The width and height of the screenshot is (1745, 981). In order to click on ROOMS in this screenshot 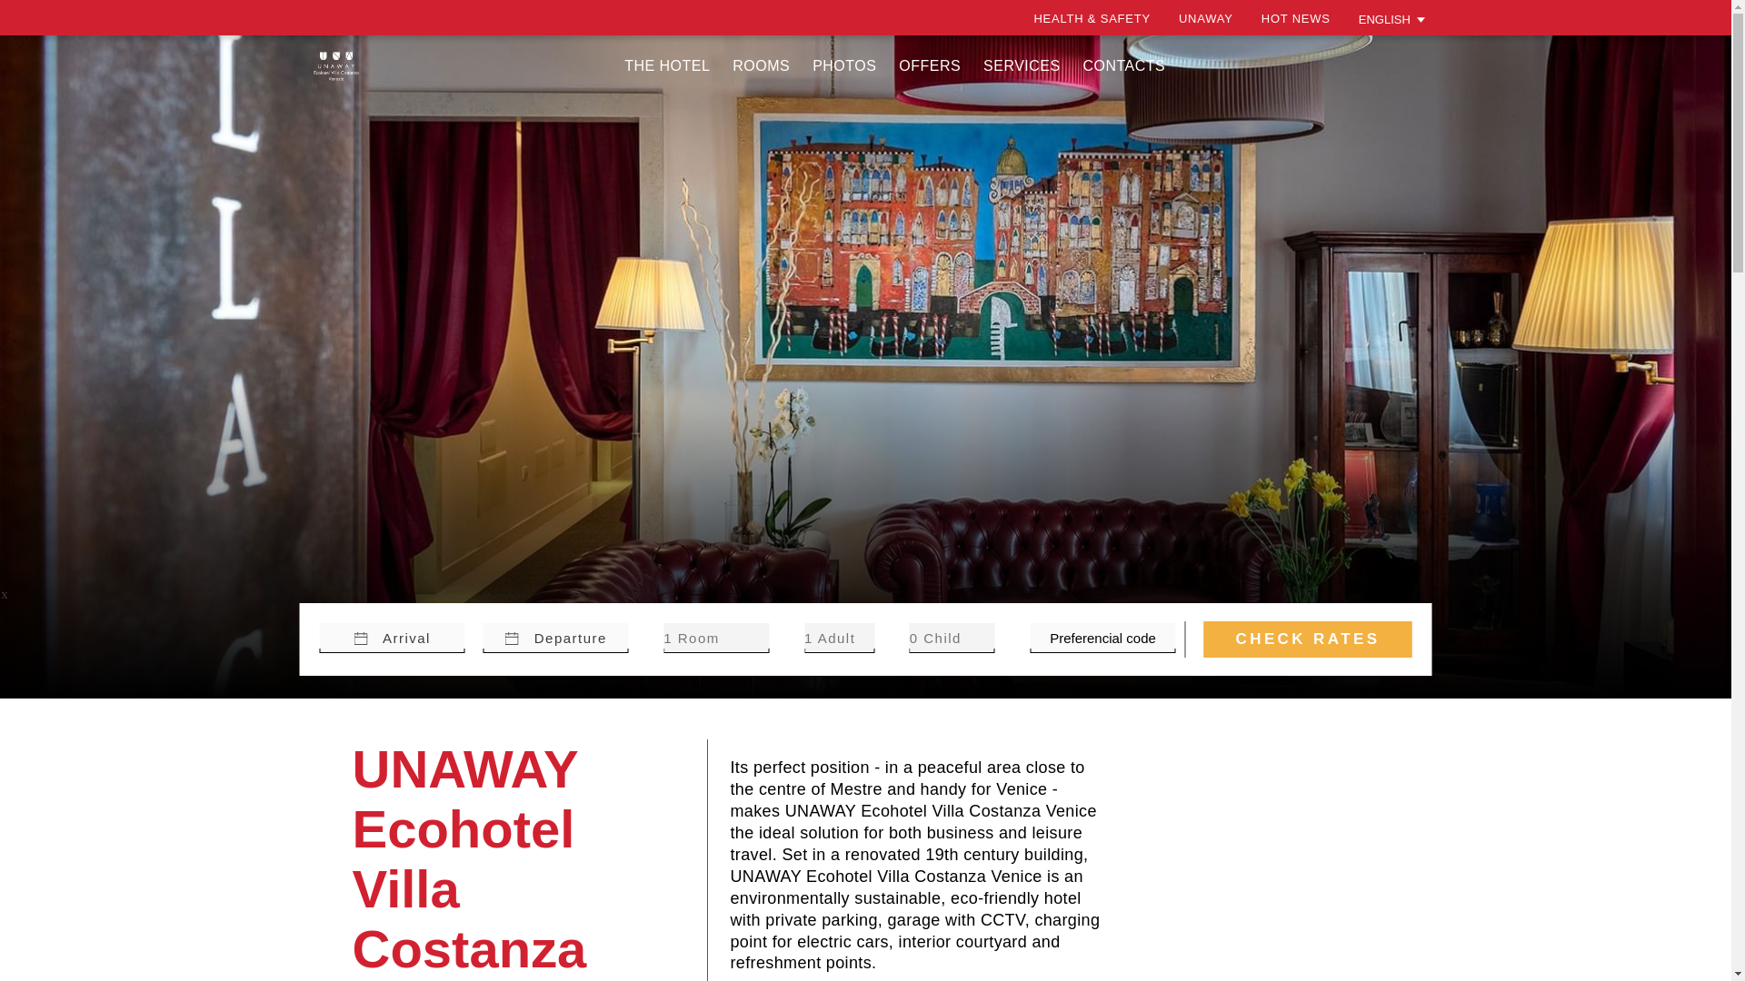, I will do `click(762, 65)`.